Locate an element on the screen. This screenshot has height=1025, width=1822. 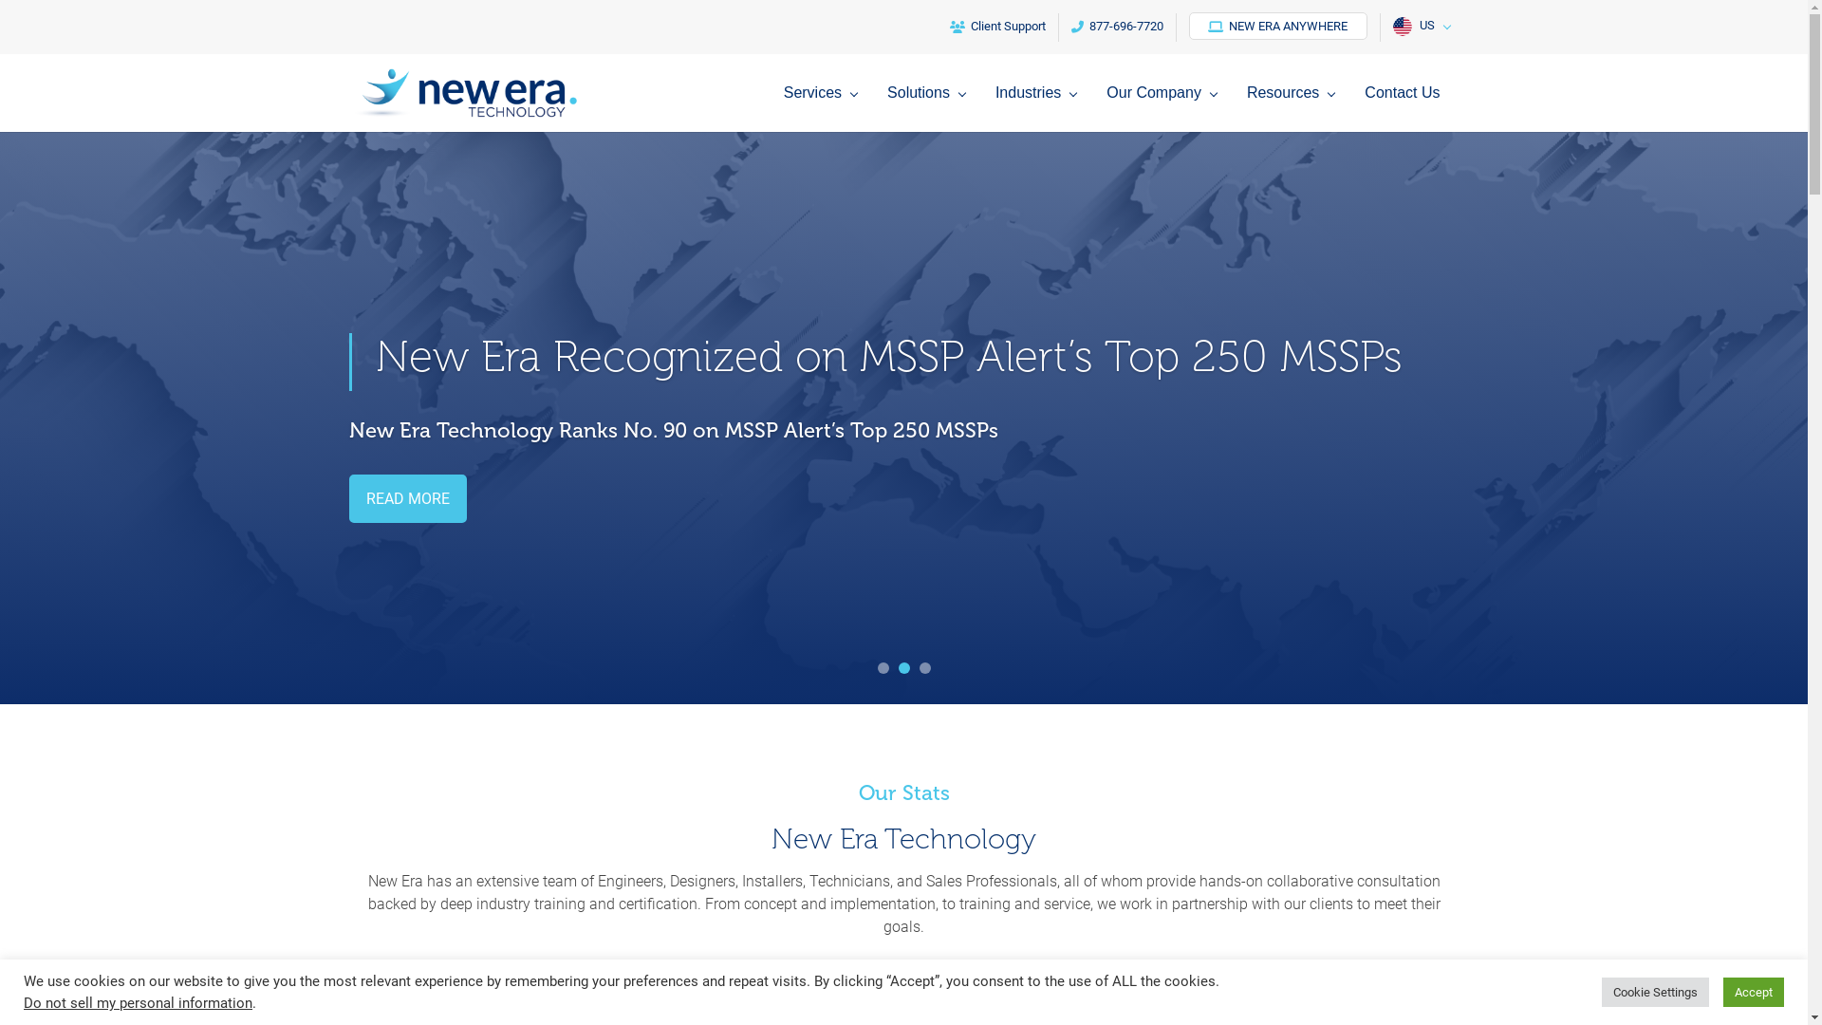
Services is located at coordinates (826, 108).